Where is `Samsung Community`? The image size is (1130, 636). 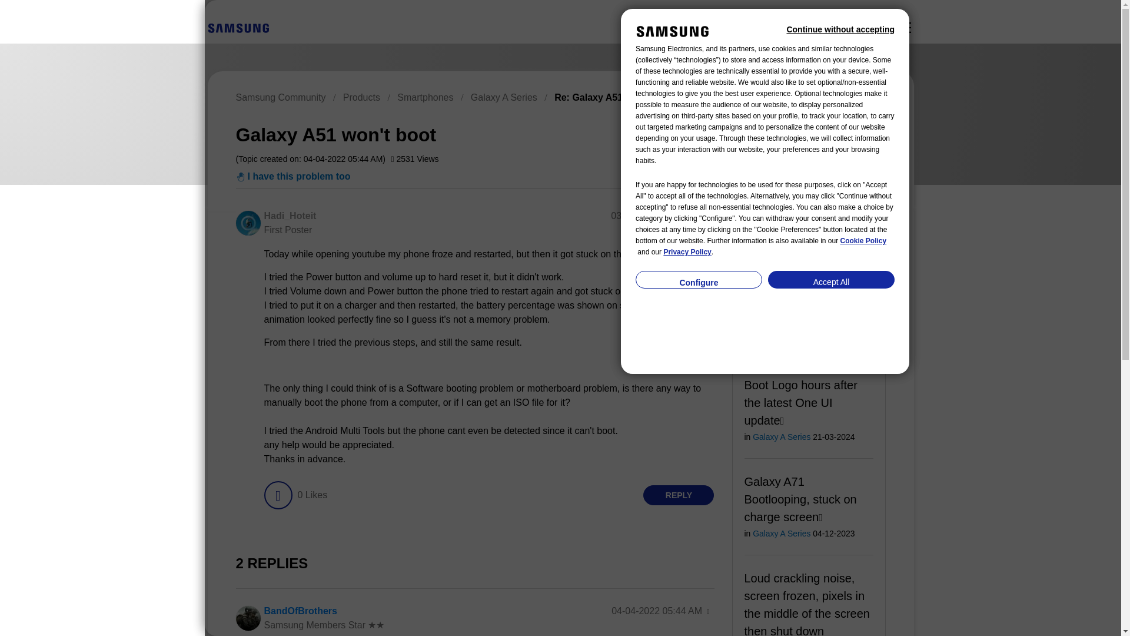
Samsung Community is located at coordinates (280, 97).